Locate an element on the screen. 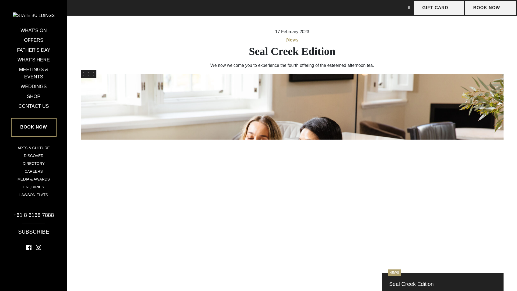 Image resolution: width=517 pixels, height=291 pixels. INSTAGRAM is located at coordinates (38, 247).